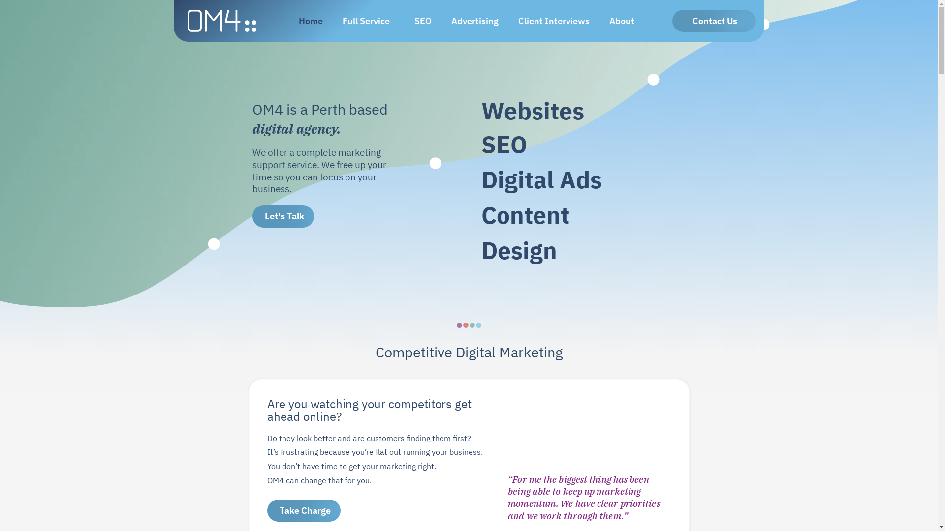 The width and height of the screenshot is (945, 531). What do you see at coordinates (303, 511) in the screenshot?
I see `Take Charge` at bounding box center [303, 511].